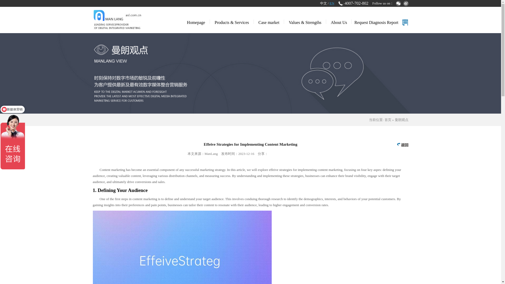 The width and height of the screenshot is (505, 284). I want to click on Request Diagnosis Report, so click(381, 23).